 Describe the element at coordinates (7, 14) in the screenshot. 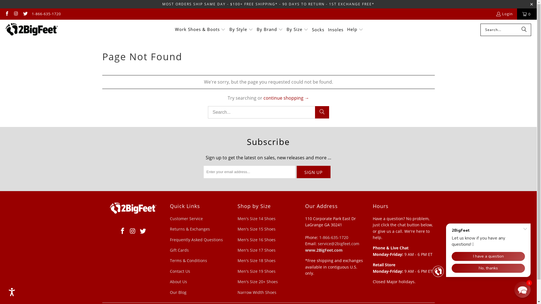

I see `2BigFeet on Facebook` at that location.